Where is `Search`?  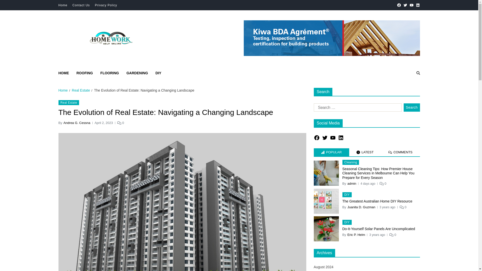 Search is located at coordinates (412, 107).